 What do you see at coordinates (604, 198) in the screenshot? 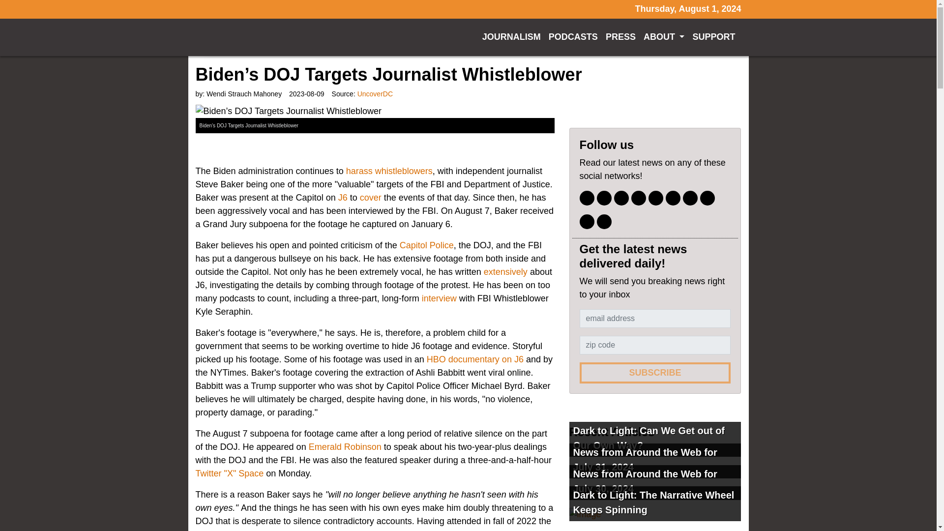
I see `Twitter` at bounding box center [604, 198].